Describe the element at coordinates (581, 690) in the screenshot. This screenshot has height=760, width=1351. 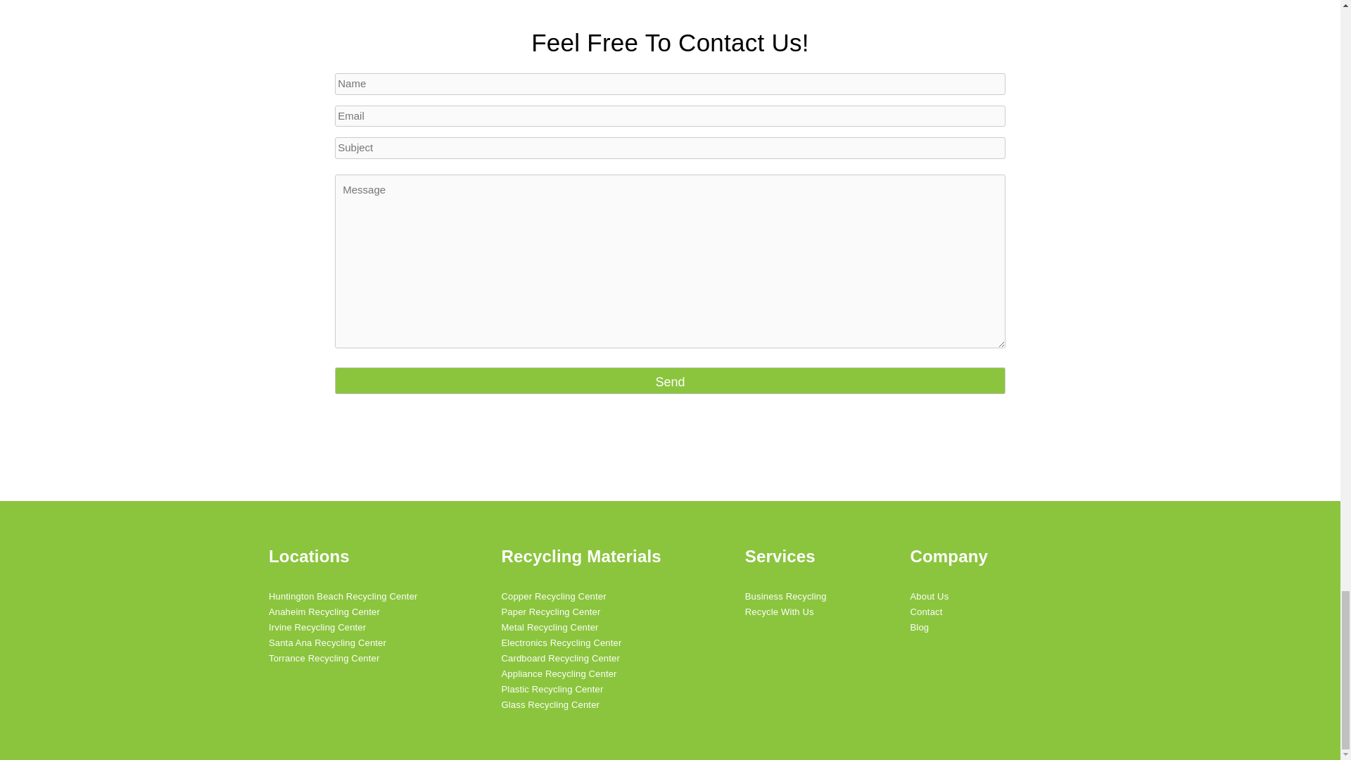
I see `Plastic Recycling Center` at that location.